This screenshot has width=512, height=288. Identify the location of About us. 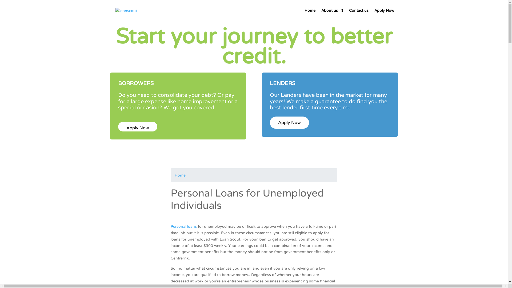
(332, 15).